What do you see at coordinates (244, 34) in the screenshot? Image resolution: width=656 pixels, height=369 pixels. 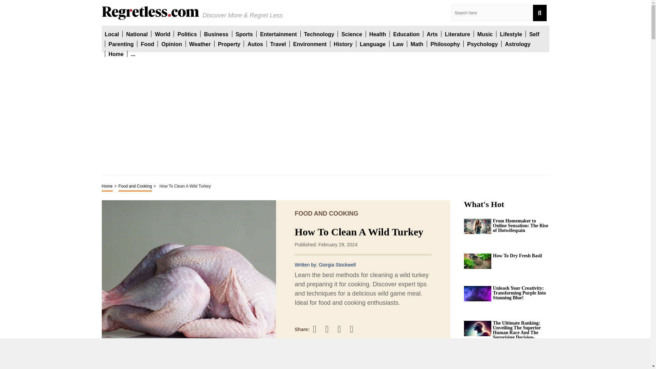 I see `Sports` at bounding box center [244, 34].